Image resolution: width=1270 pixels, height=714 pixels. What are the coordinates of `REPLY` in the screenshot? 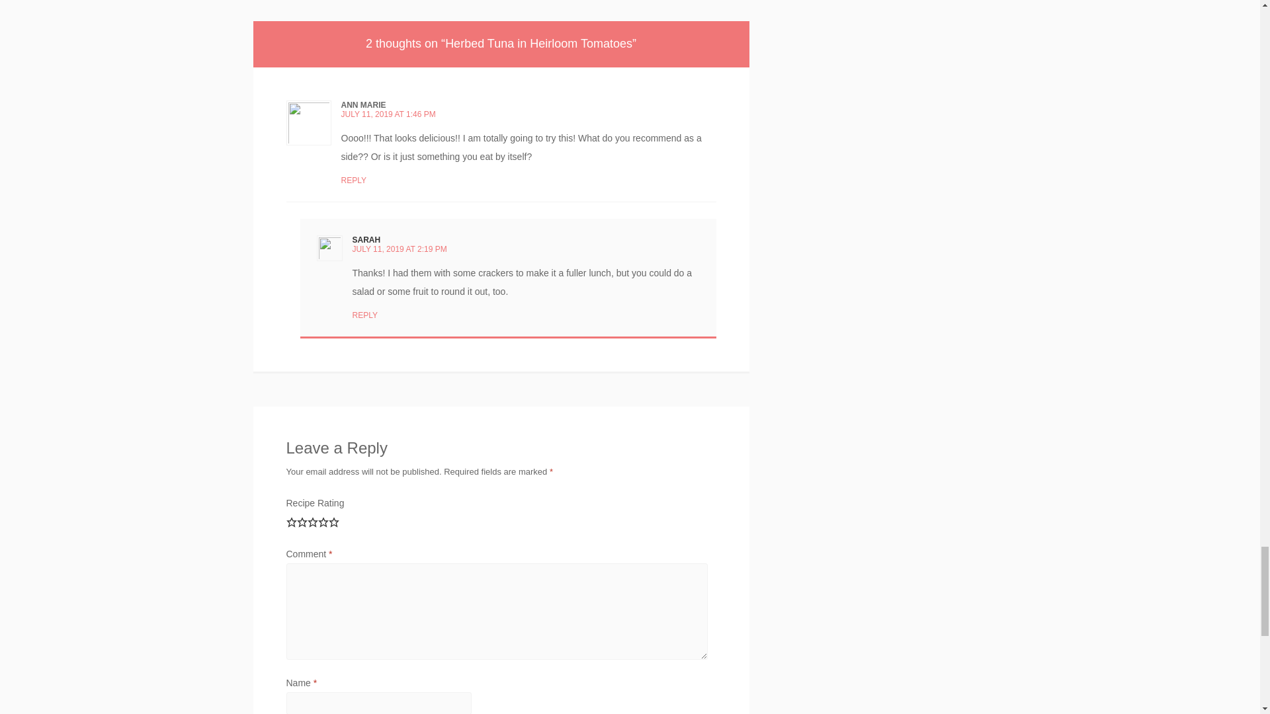 It's located at (364, 315).